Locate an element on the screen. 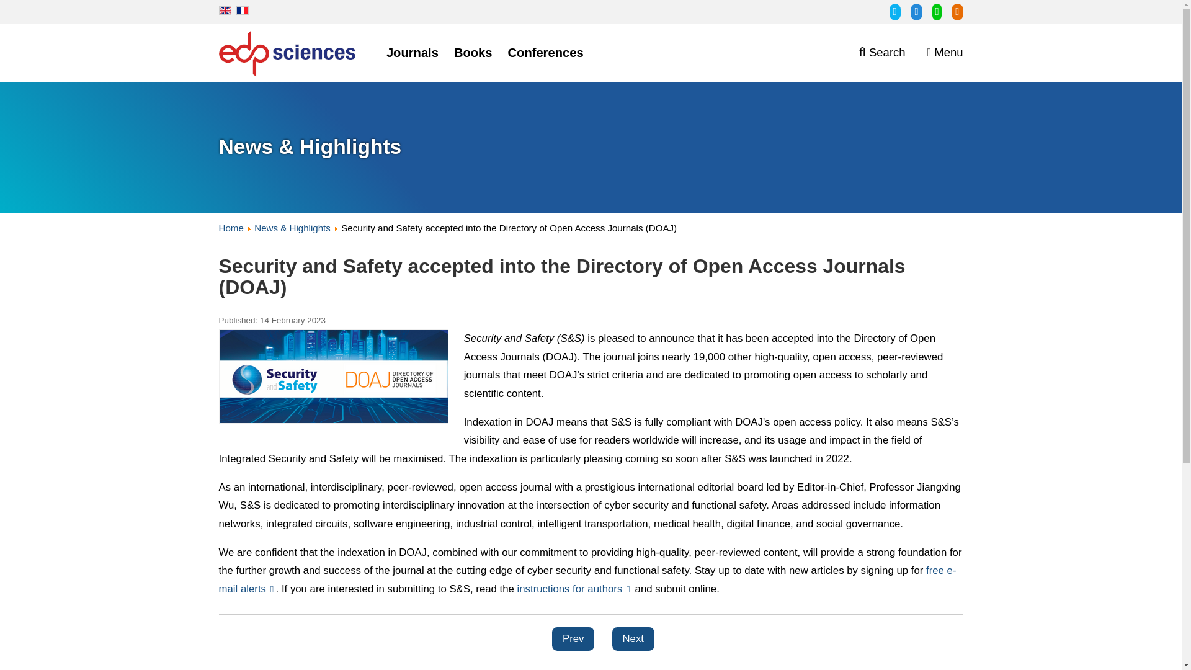 The image size is (1191, 670). Menu is located at coordinates (945, 53).